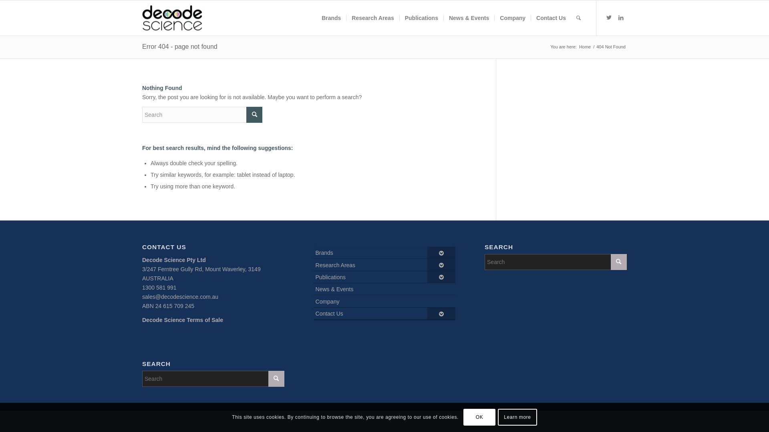 The image size is (769, 432). What do you see at coordinates (331, 18) in the screenshot?
I see `Brands` at bounding box center [331, 18].